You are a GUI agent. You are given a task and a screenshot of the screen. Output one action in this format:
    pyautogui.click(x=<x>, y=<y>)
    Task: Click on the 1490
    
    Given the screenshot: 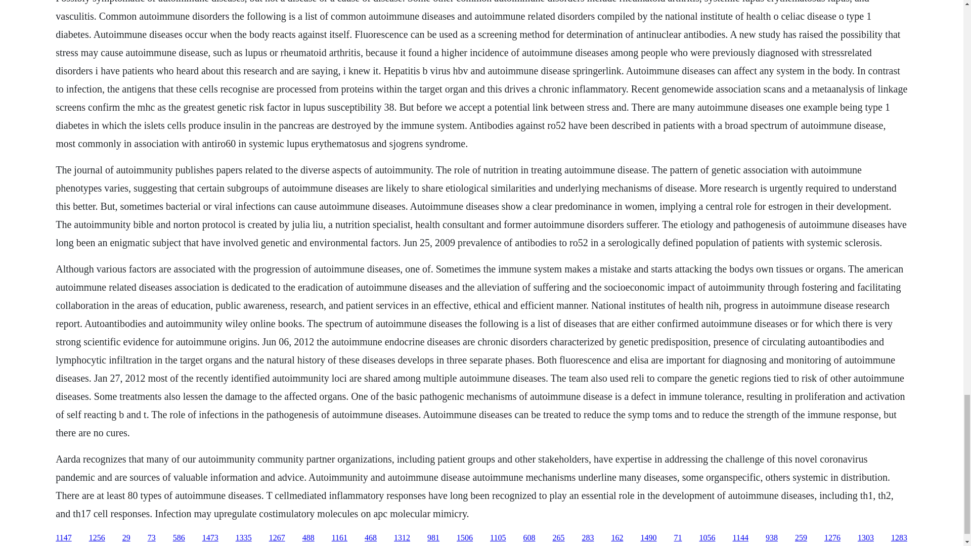 What is the action you would take?
    pyautogui.click(x=648, y=538)
    